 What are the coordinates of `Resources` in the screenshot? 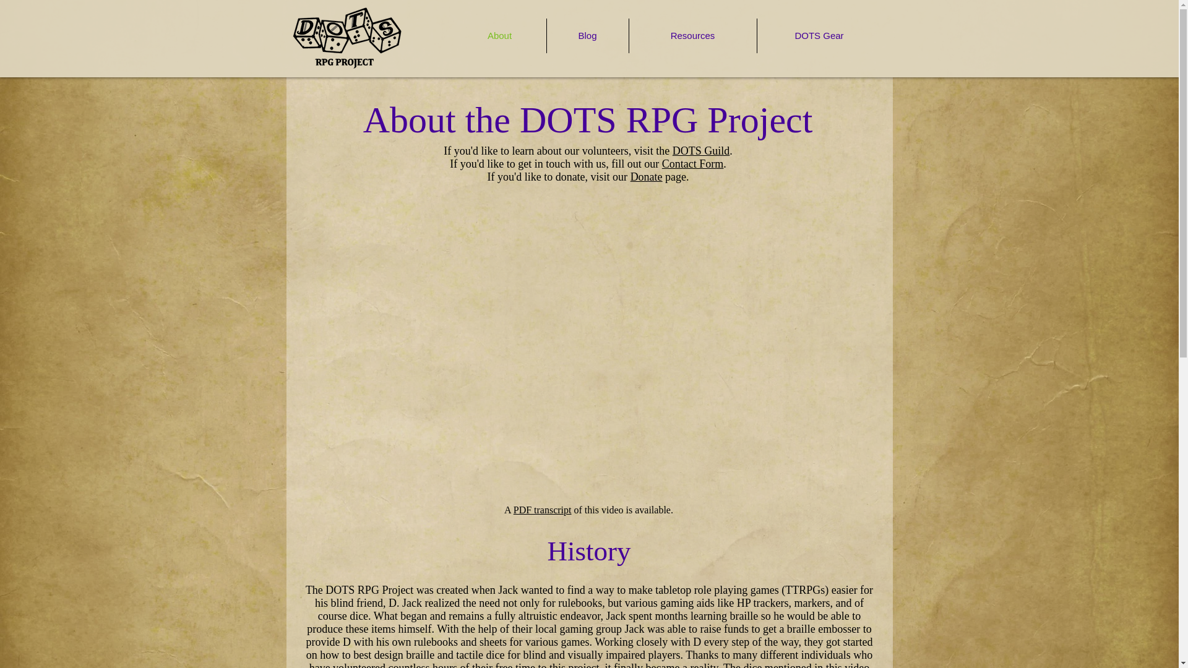 It's located at (692, 36).